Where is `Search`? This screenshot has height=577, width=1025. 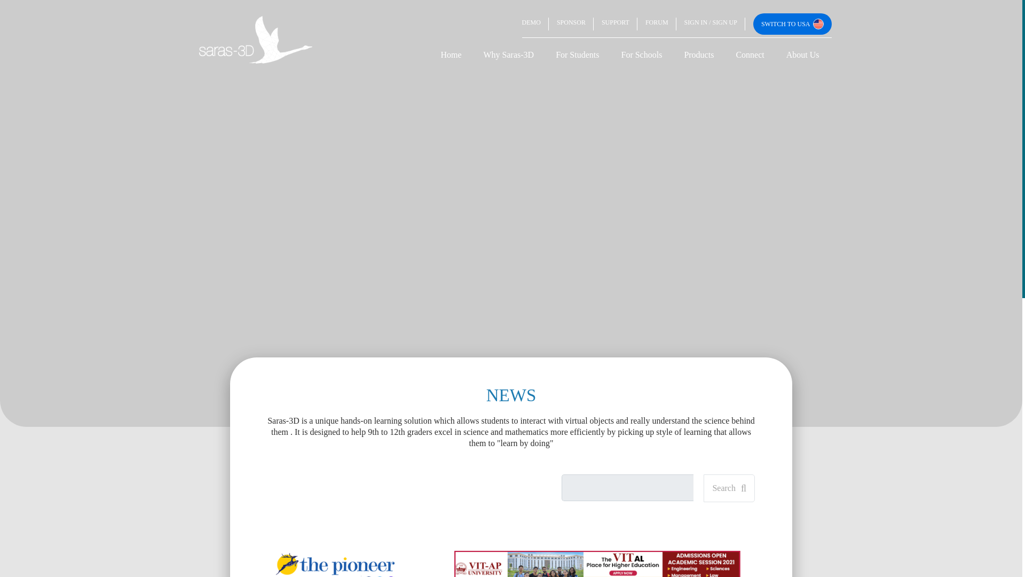
Search is located at coordinates (729, 488).